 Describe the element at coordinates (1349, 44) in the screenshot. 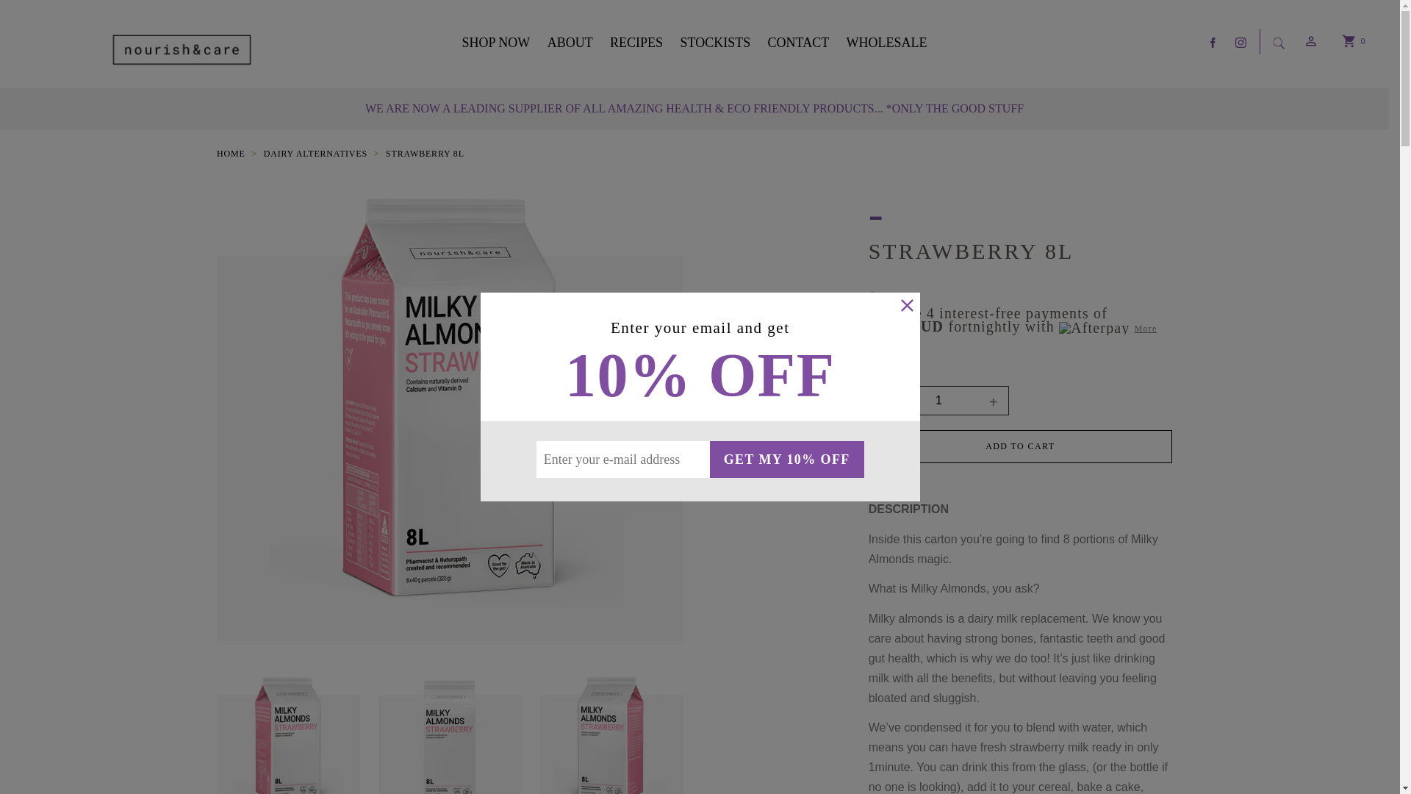

I see `0` at that location.